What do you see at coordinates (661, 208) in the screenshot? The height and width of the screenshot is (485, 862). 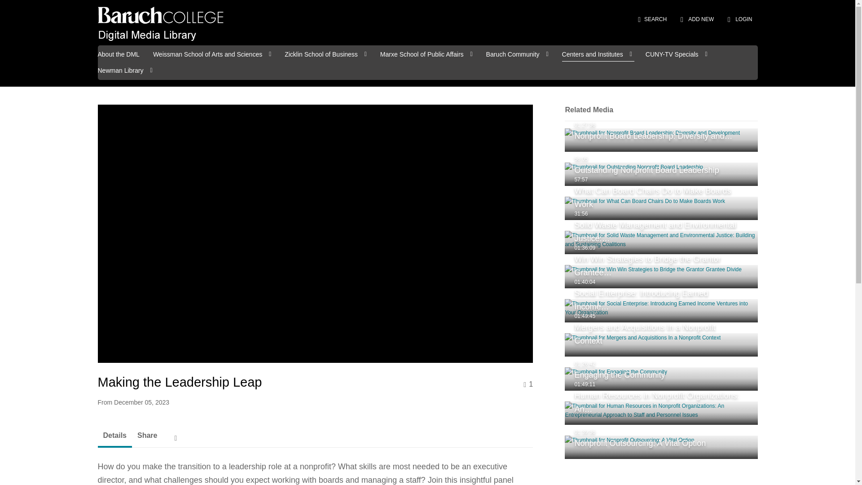 I see `What Can Board Chairs Do to Make Boards Work` at bounding box center [661, 208].